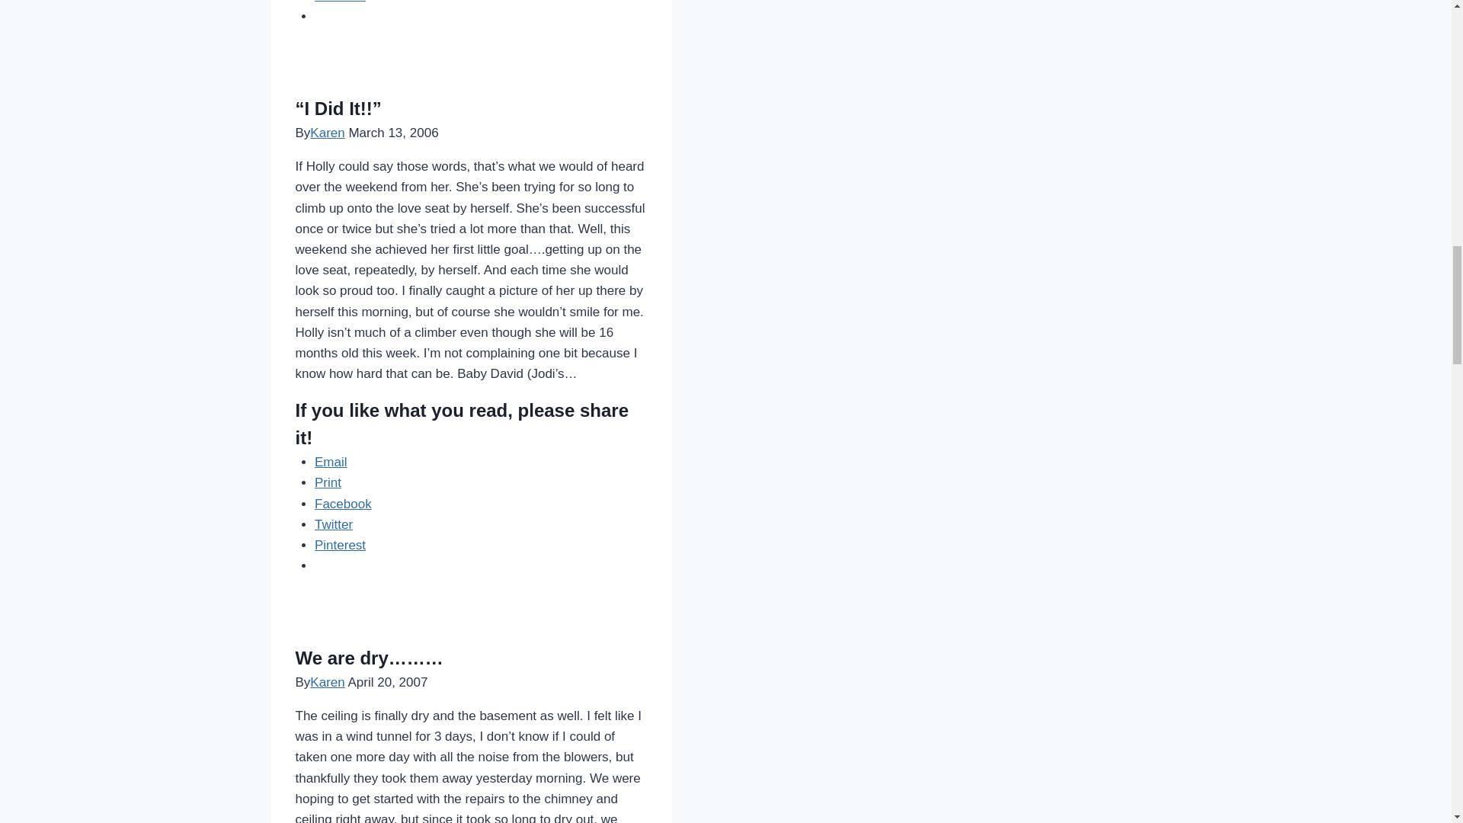 This screenshot has height=823, width=1463. What do you see at coordinates (340, 2) in the screenshot?
I see `Pinterest` at bounding box center [340, 2].